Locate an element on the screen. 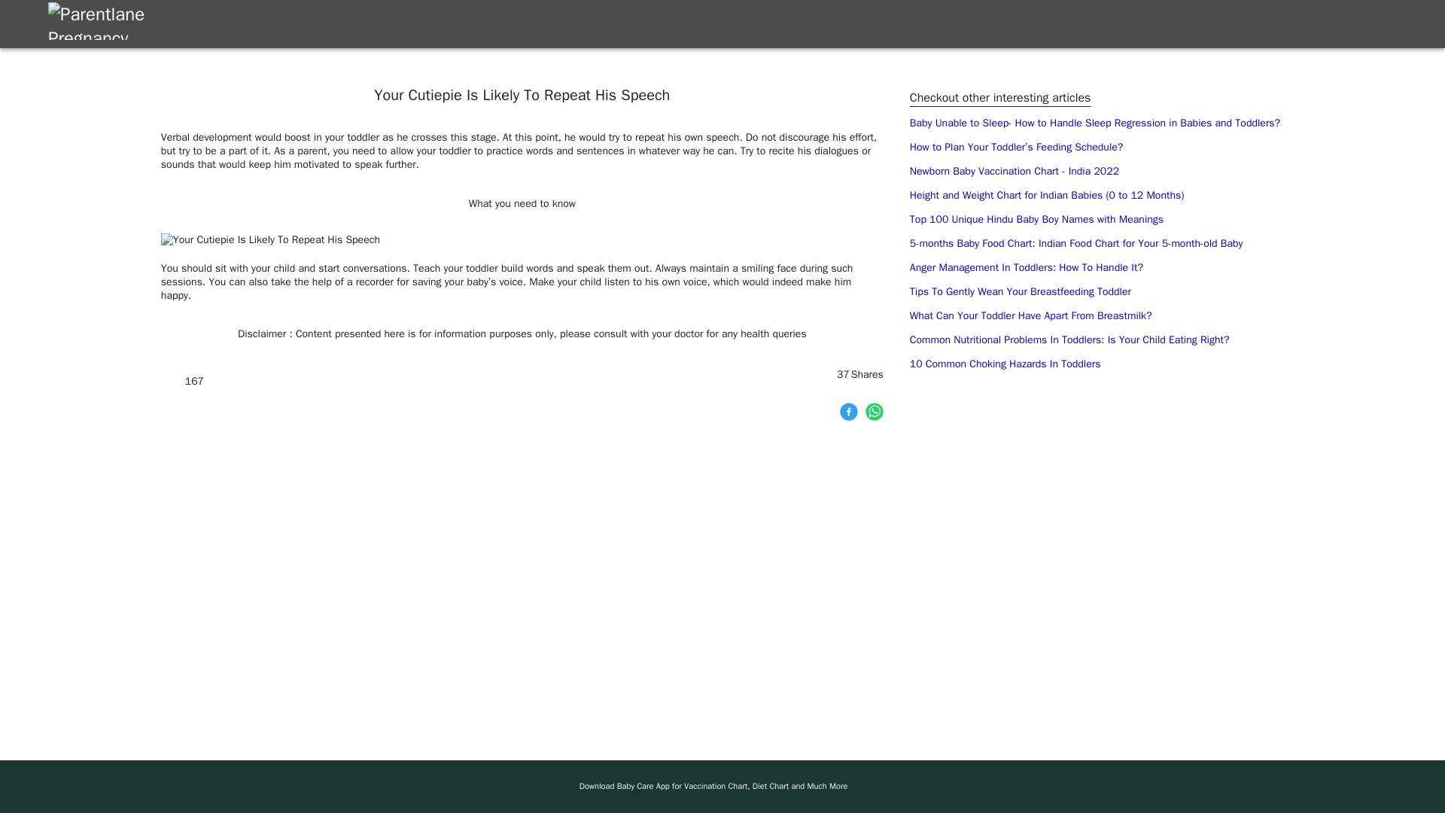 The height and width of the screenshot is (813, 1445). Tips To Gently Wean Your Breastfeeding Toddler is located at coordinates (1021, 292).